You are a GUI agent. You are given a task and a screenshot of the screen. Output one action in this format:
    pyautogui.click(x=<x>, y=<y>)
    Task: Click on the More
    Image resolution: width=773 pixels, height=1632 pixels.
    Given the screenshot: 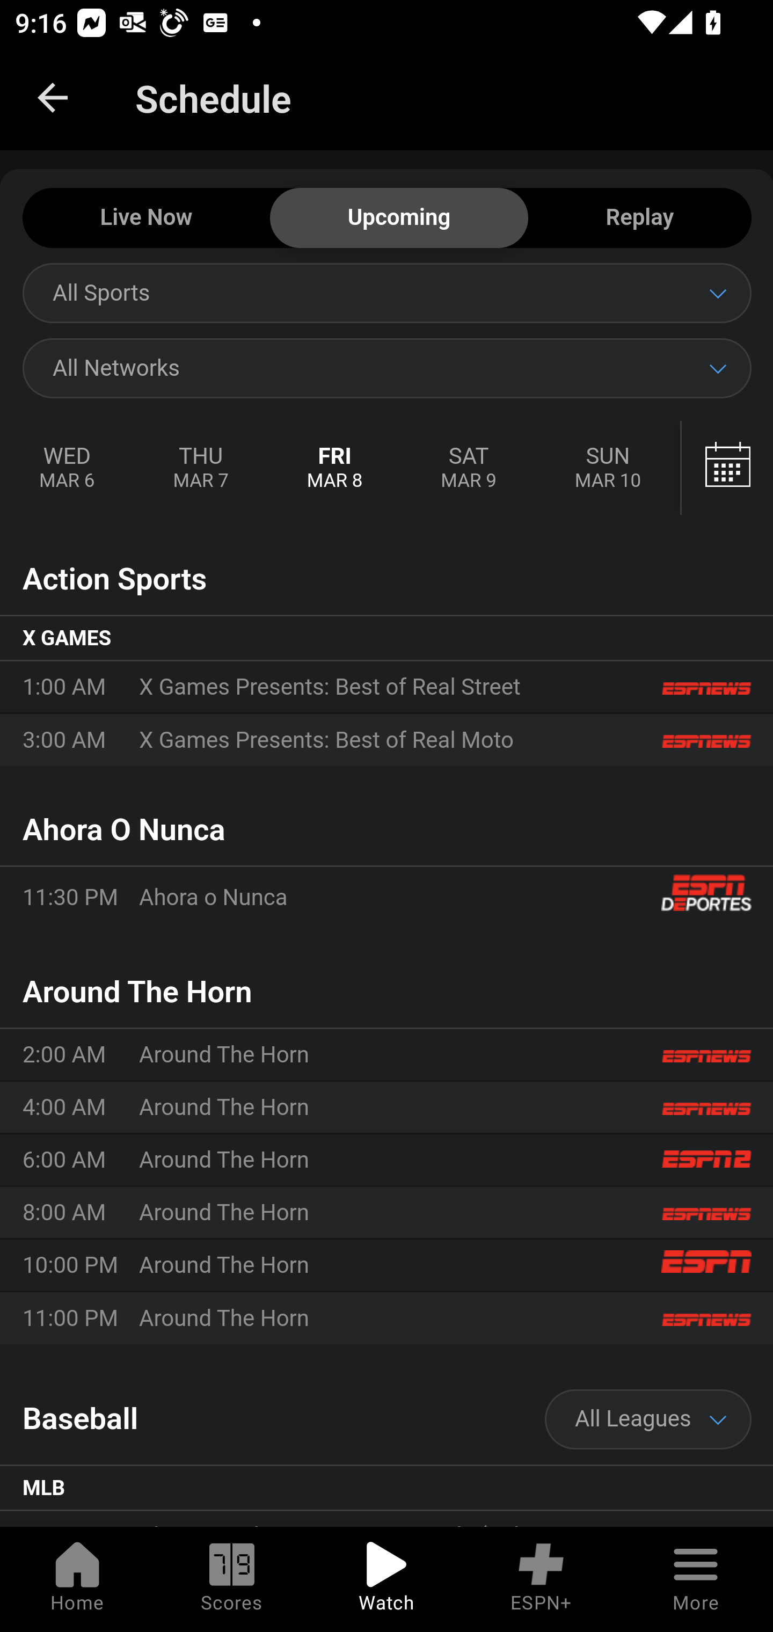 What is the action you would take?
    pyautogui.click(x=696, y=1579)
    